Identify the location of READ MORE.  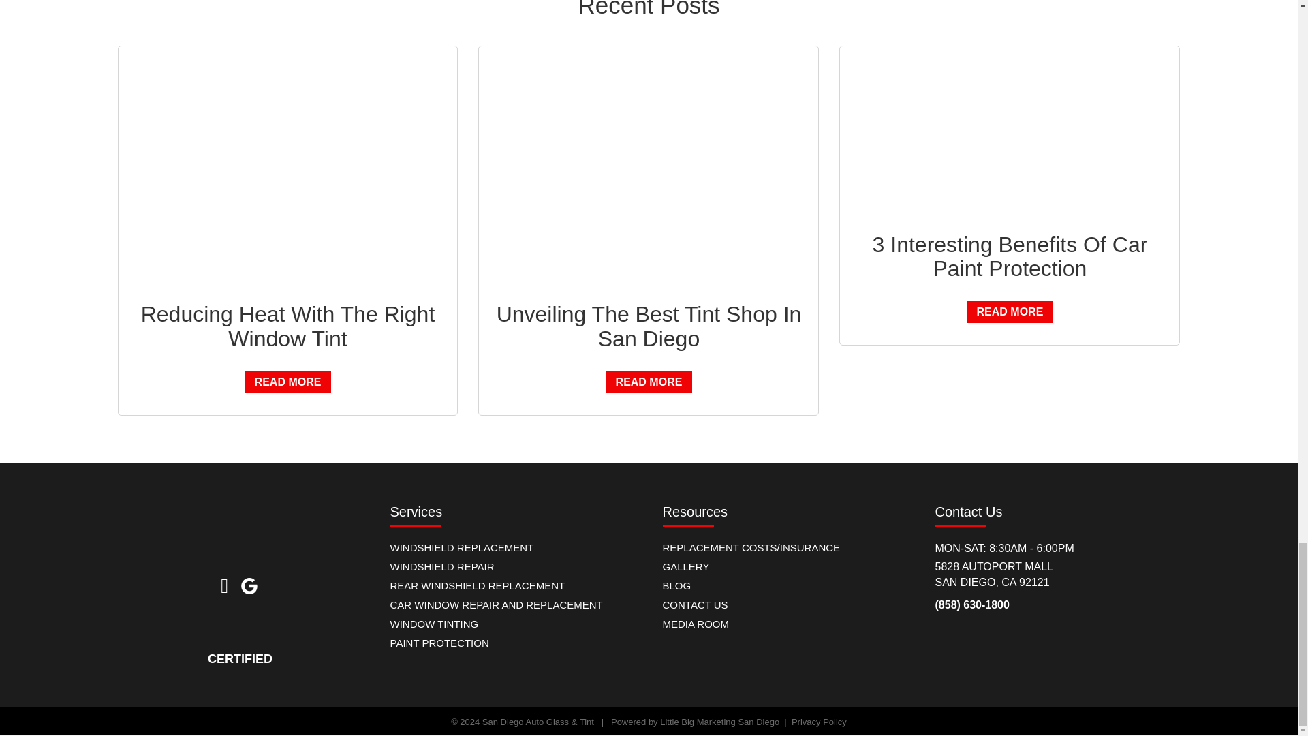
(649, 382).